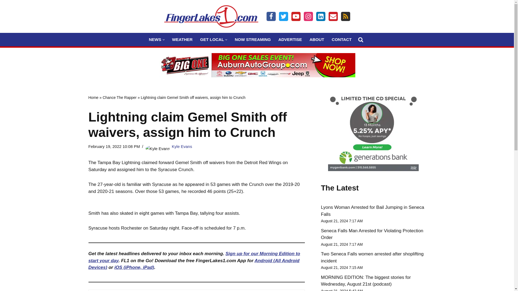 The width and height of the screenshot is (518, 291). Describe the element at coordinates (345, 16) in the screenshot. I see `Feed` at that location.